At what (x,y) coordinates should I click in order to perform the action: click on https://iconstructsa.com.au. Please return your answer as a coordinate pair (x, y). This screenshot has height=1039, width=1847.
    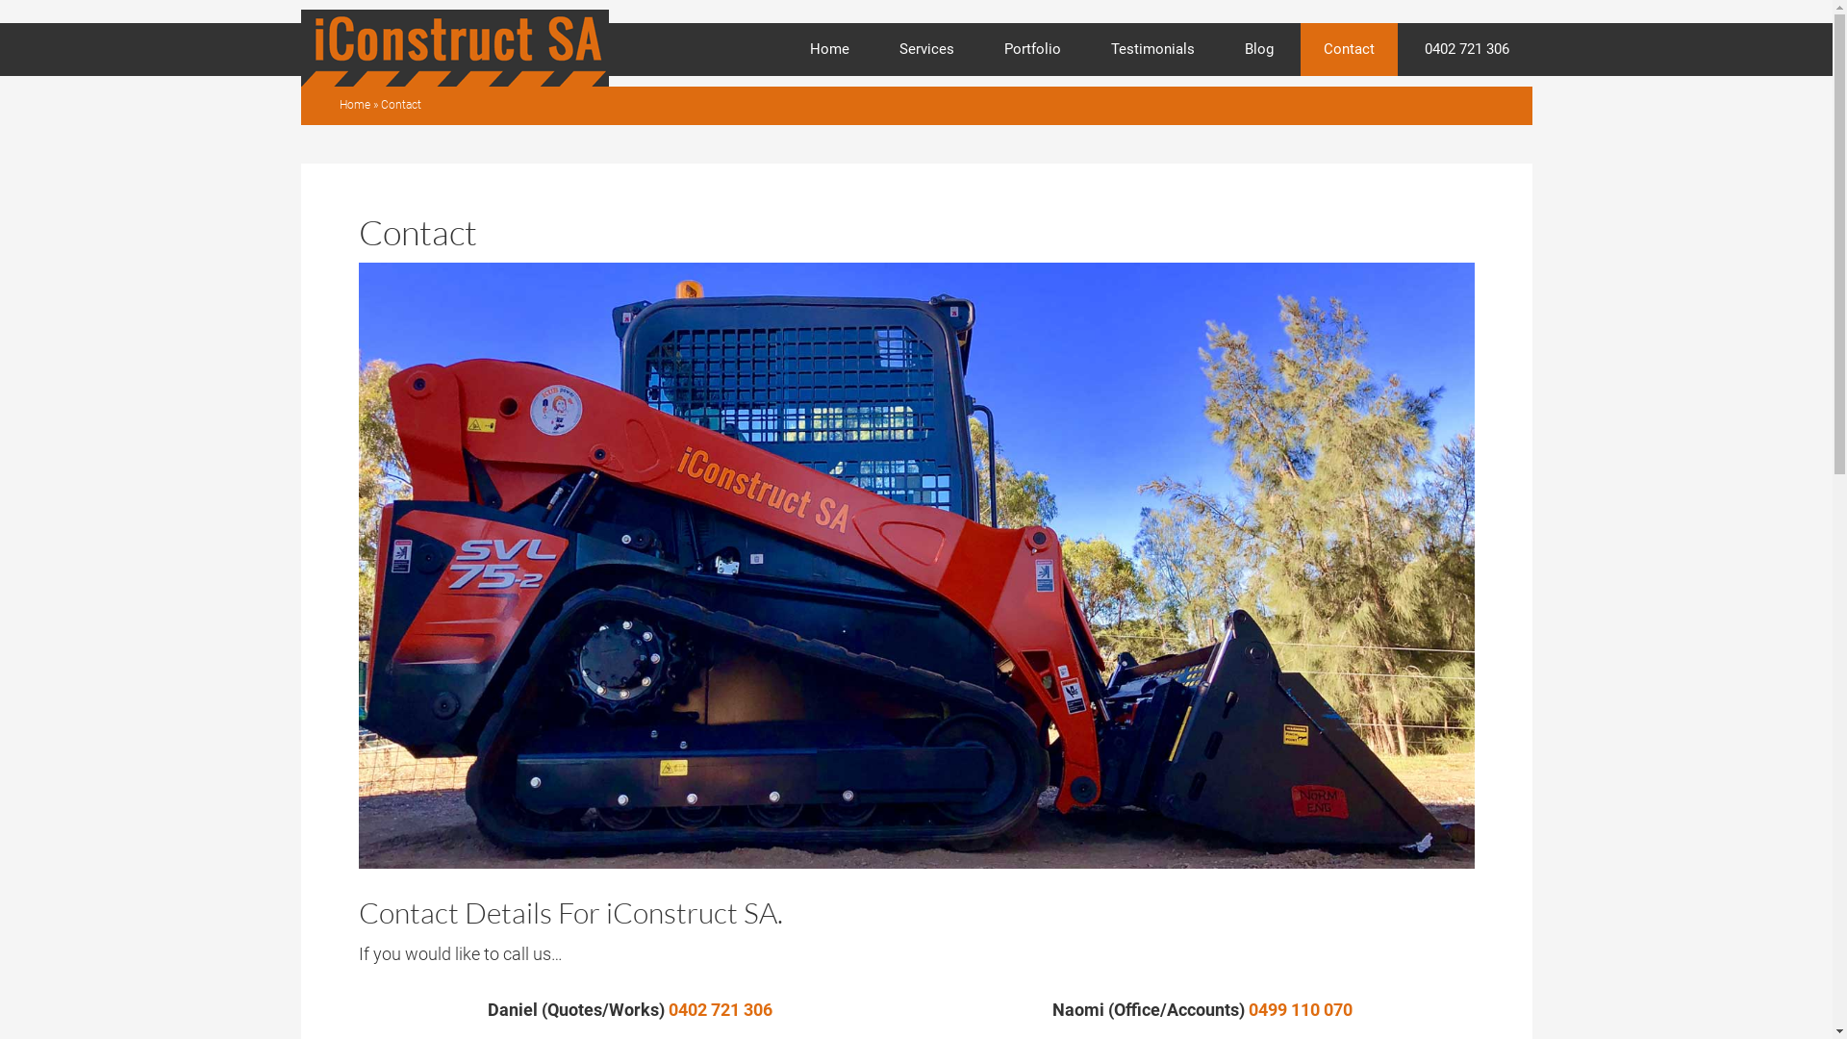
    Looking at the image, I should click on (473, 89).